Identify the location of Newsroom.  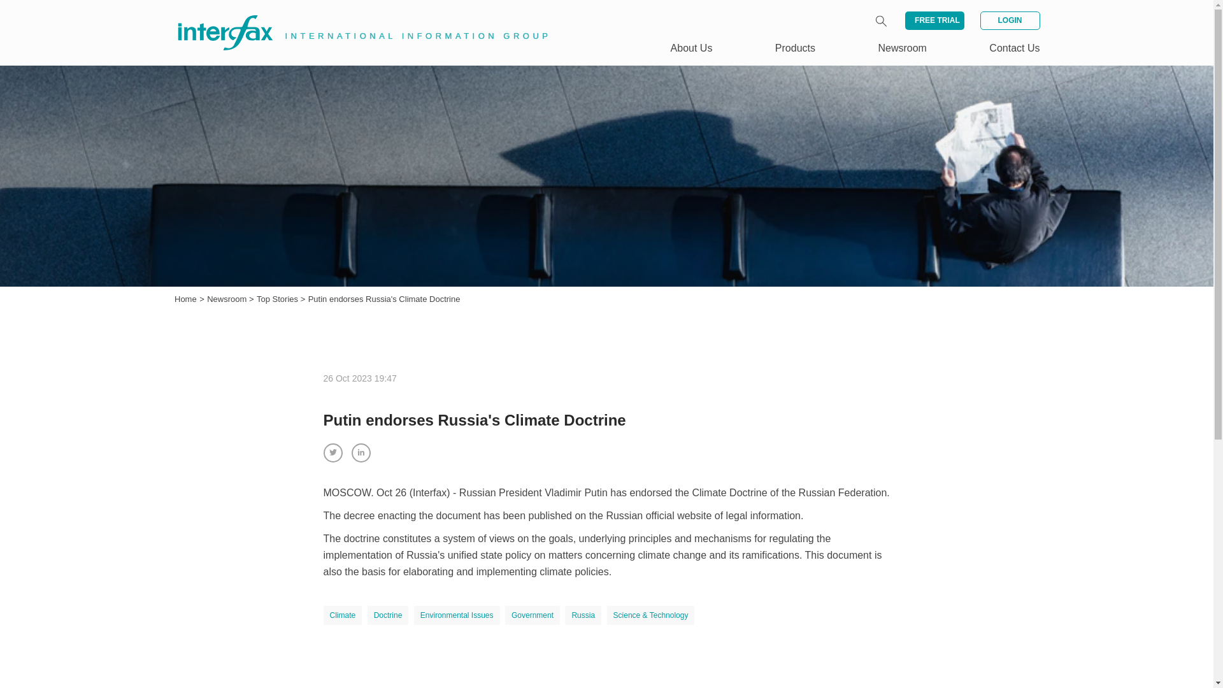
(228, 299).